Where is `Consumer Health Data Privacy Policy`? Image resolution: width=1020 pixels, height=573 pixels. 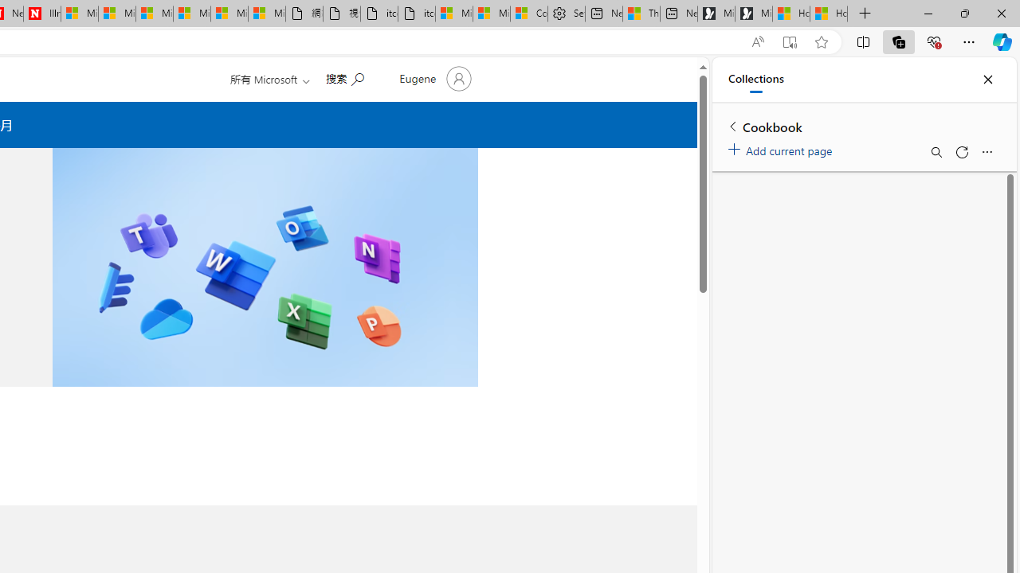 Consumer Health Data Privacy Policy is located at coordinates (529, 14).